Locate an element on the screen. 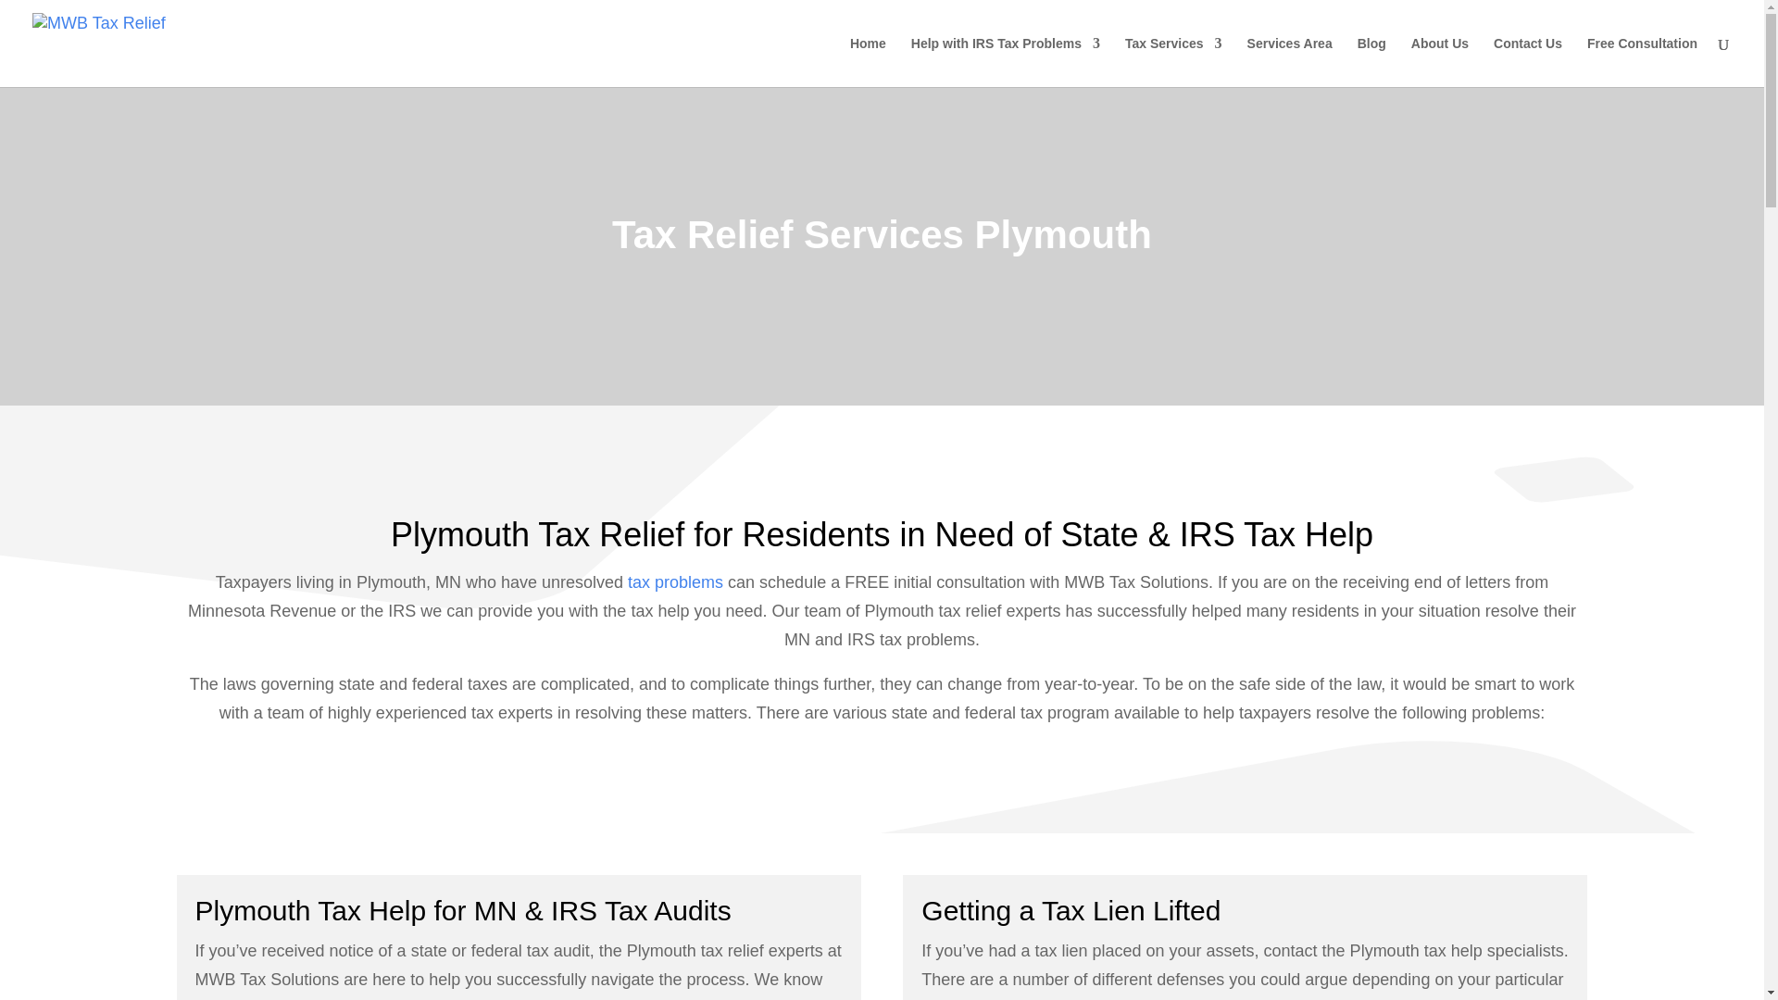 This screenshot has width=1778, height=1000. Help with IRS Tax Problems is located at coordinates (1006, 61).